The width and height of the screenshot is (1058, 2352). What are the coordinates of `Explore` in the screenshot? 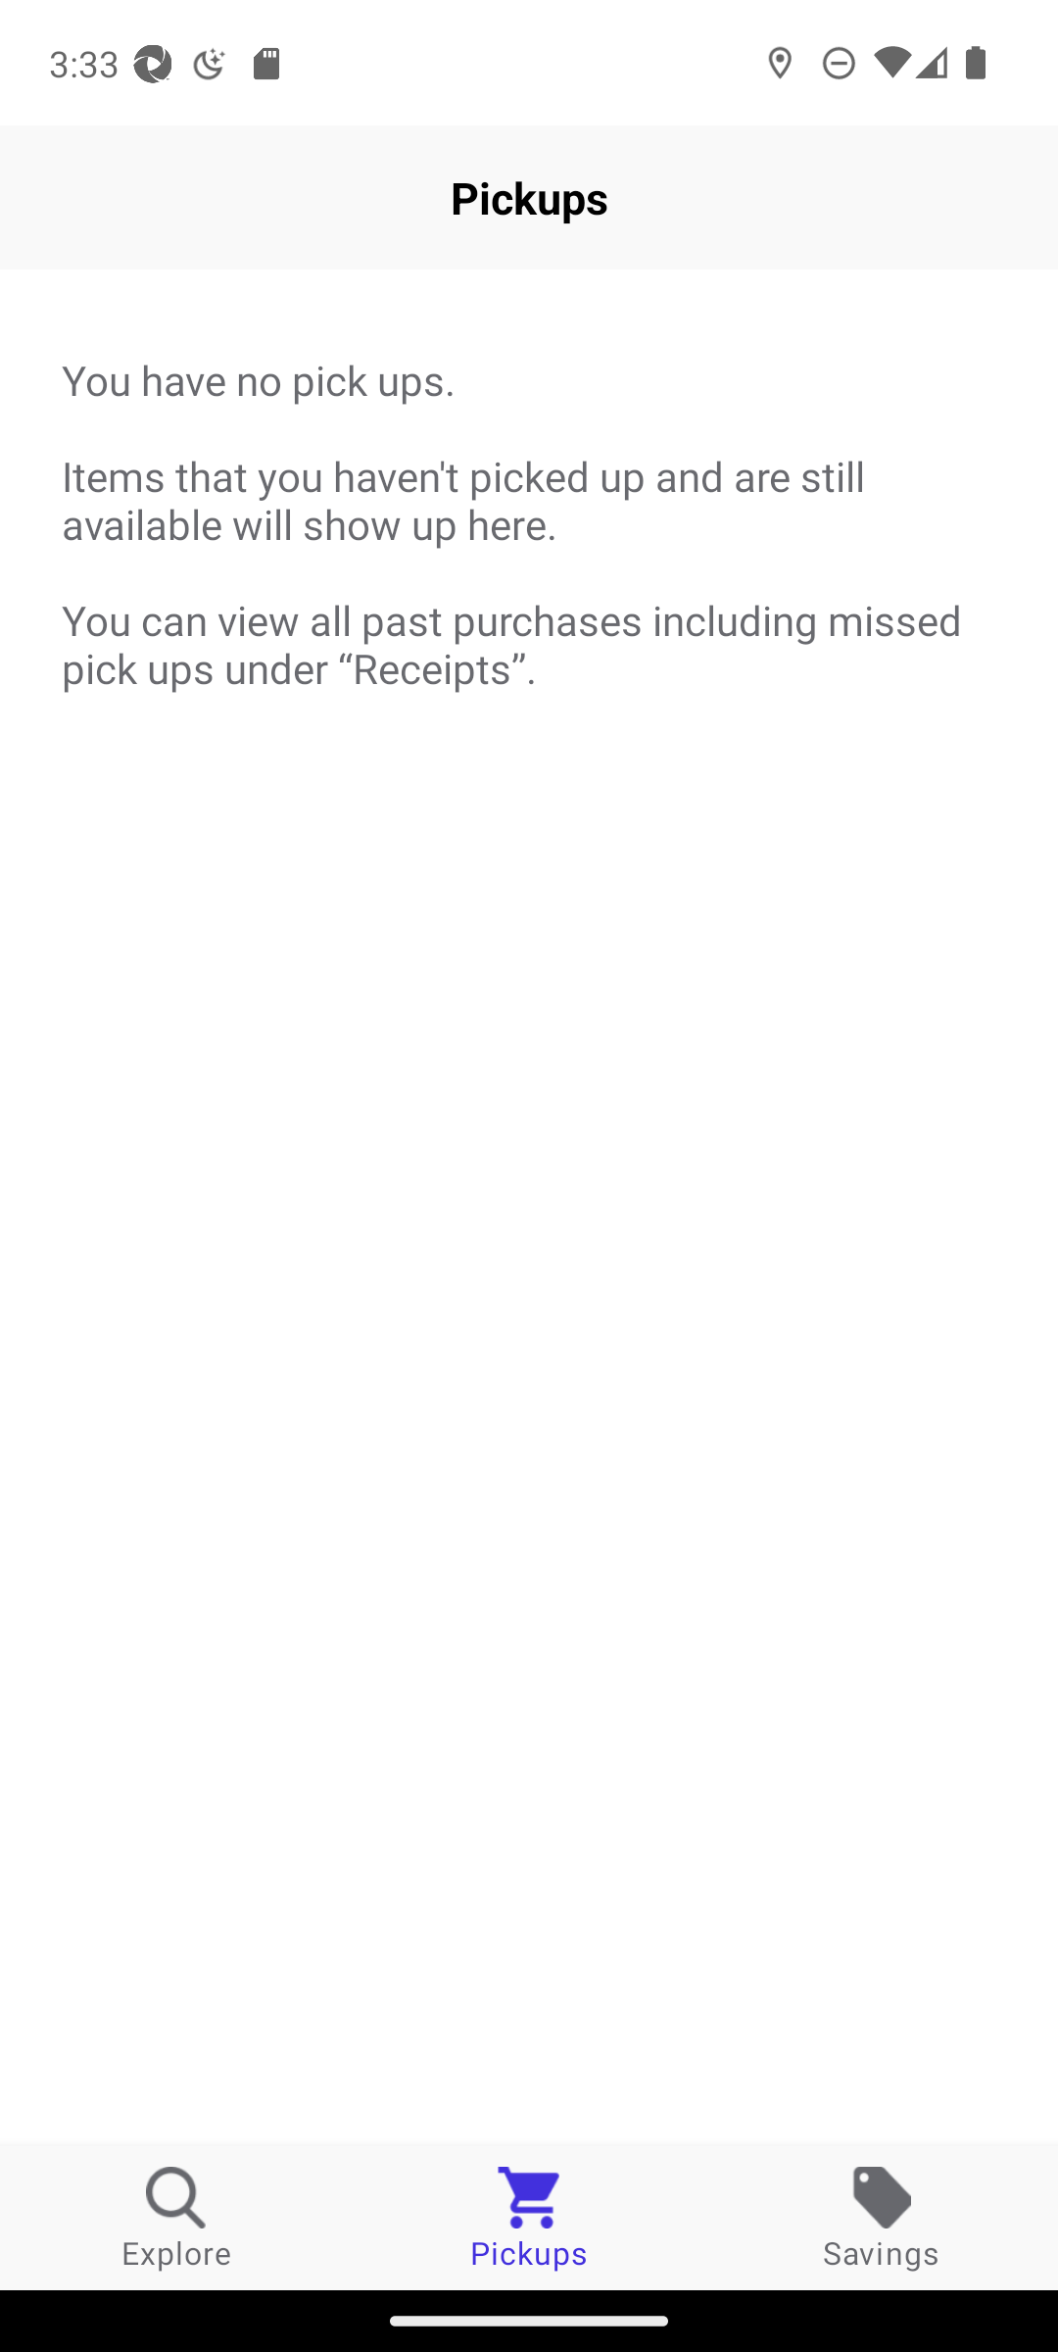 It's located at (176, 2217).